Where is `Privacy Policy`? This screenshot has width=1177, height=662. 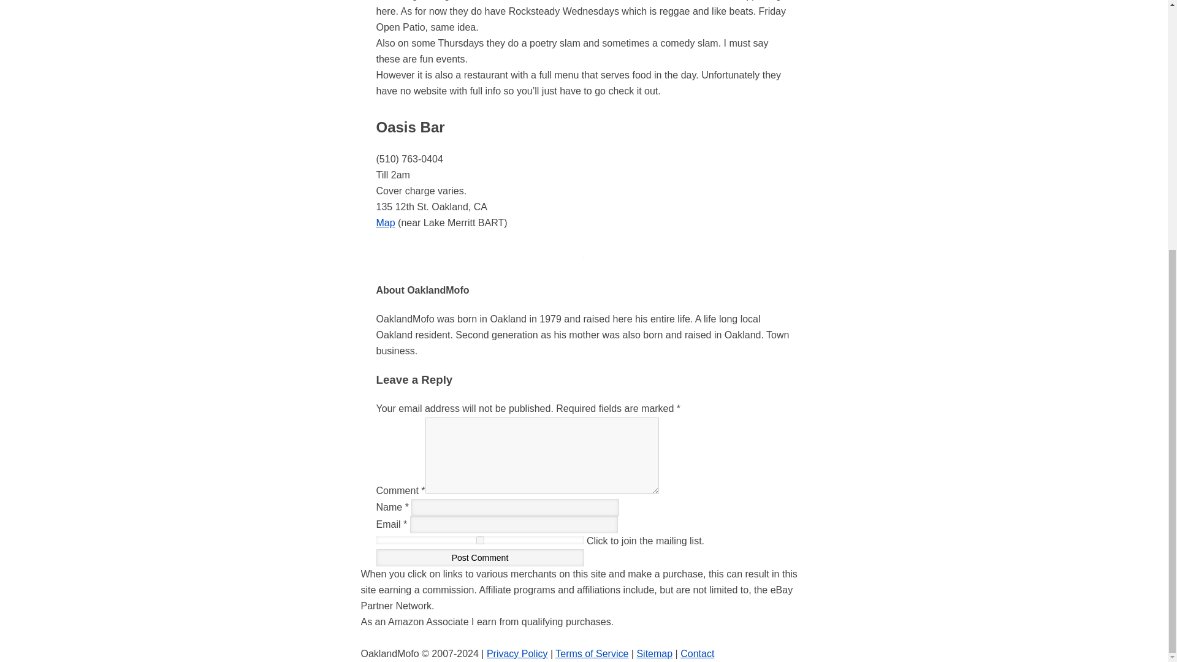 Privacy Policy is located at coordinates (517, 653).